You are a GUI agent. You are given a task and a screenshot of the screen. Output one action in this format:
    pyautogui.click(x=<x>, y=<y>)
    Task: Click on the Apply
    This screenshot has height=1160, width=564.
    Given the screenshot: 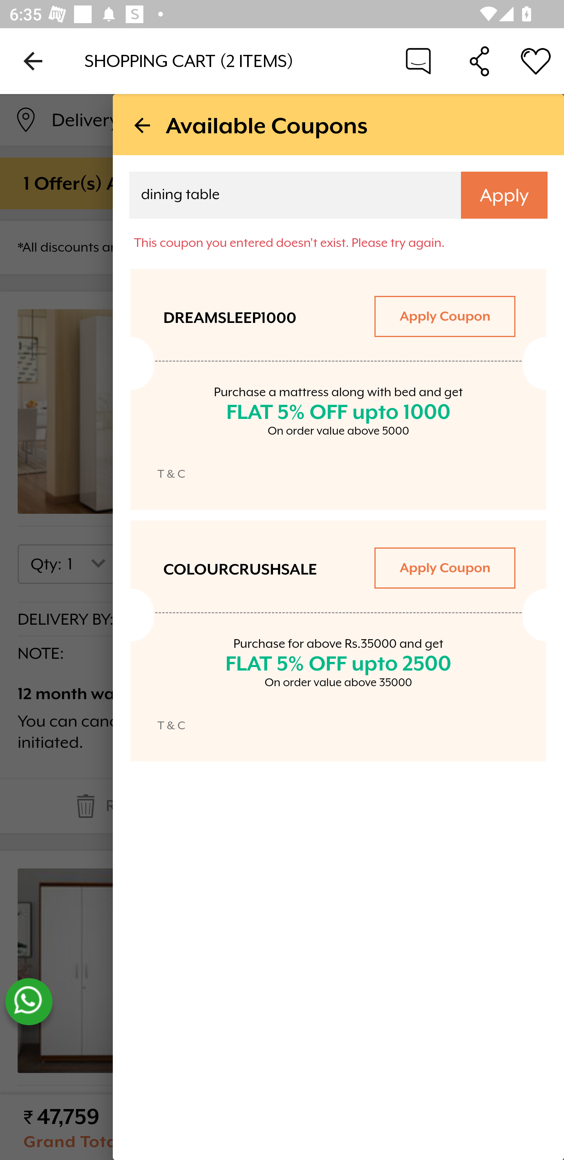 What is the action you would take?
    pyautogui.click(x=504, y=195)
    